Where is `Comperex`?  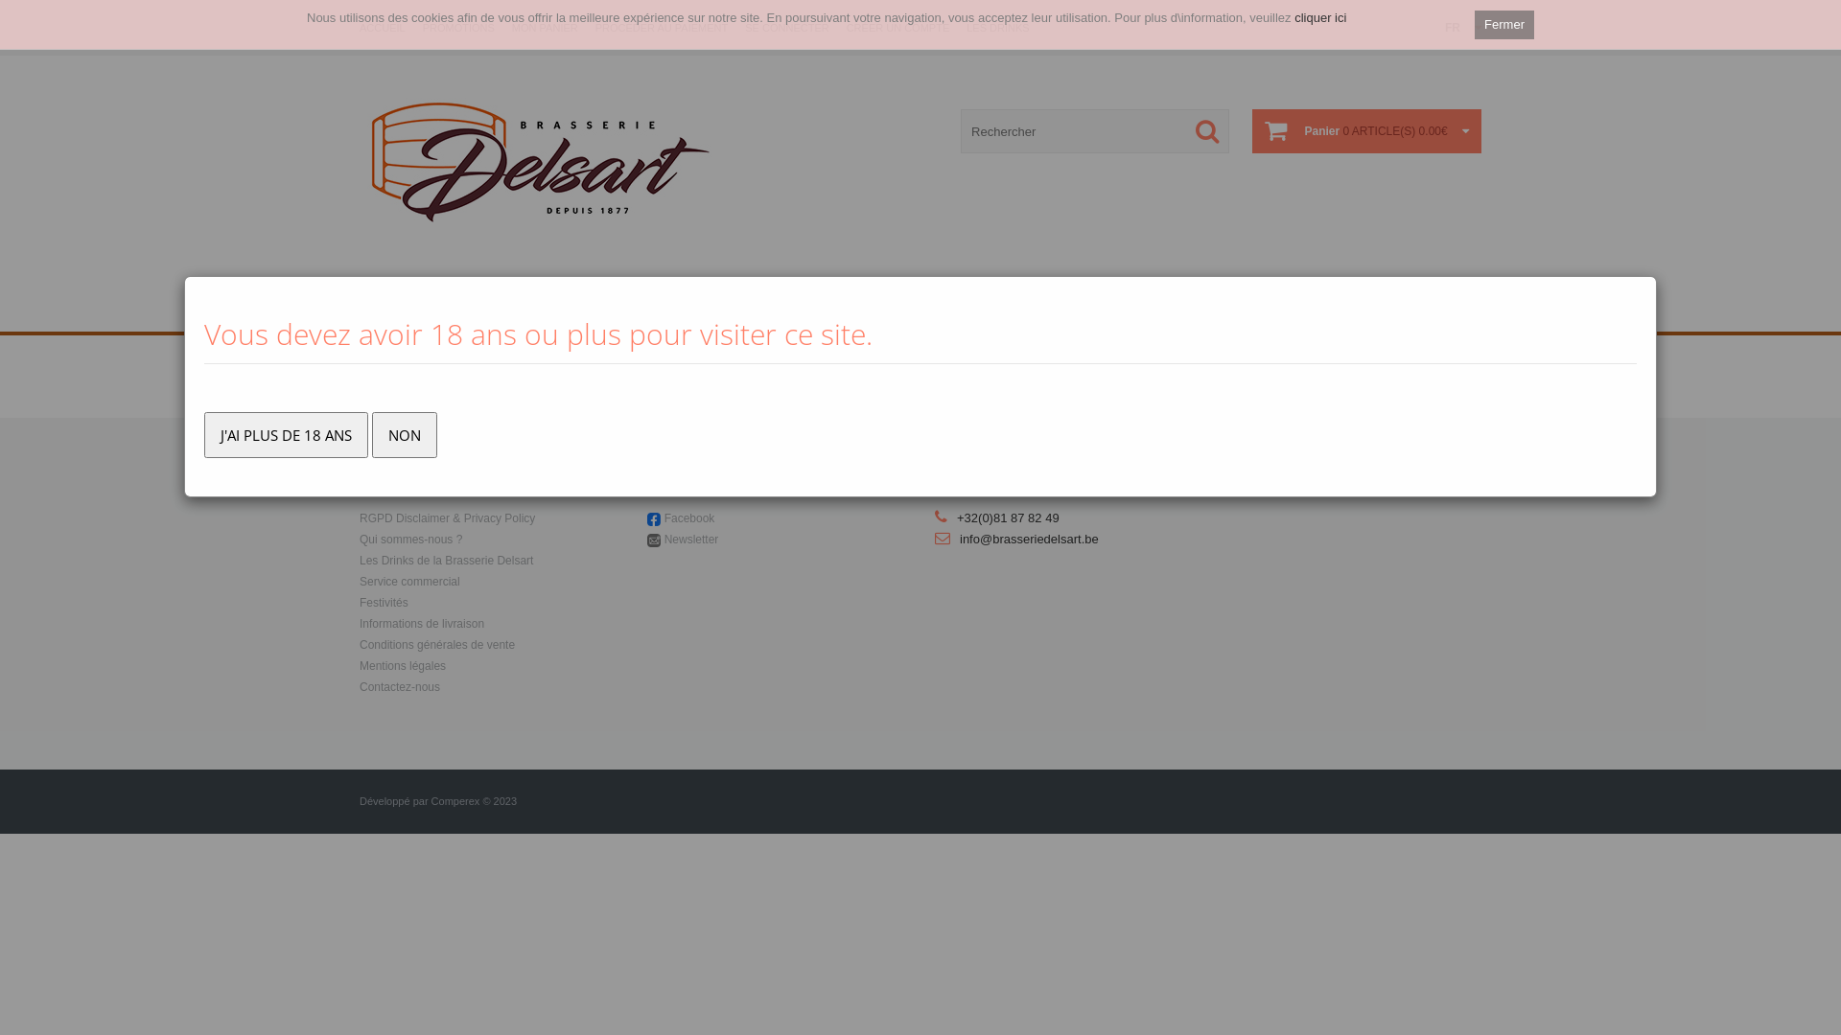
Comperex is located at coordinates (456, 801).